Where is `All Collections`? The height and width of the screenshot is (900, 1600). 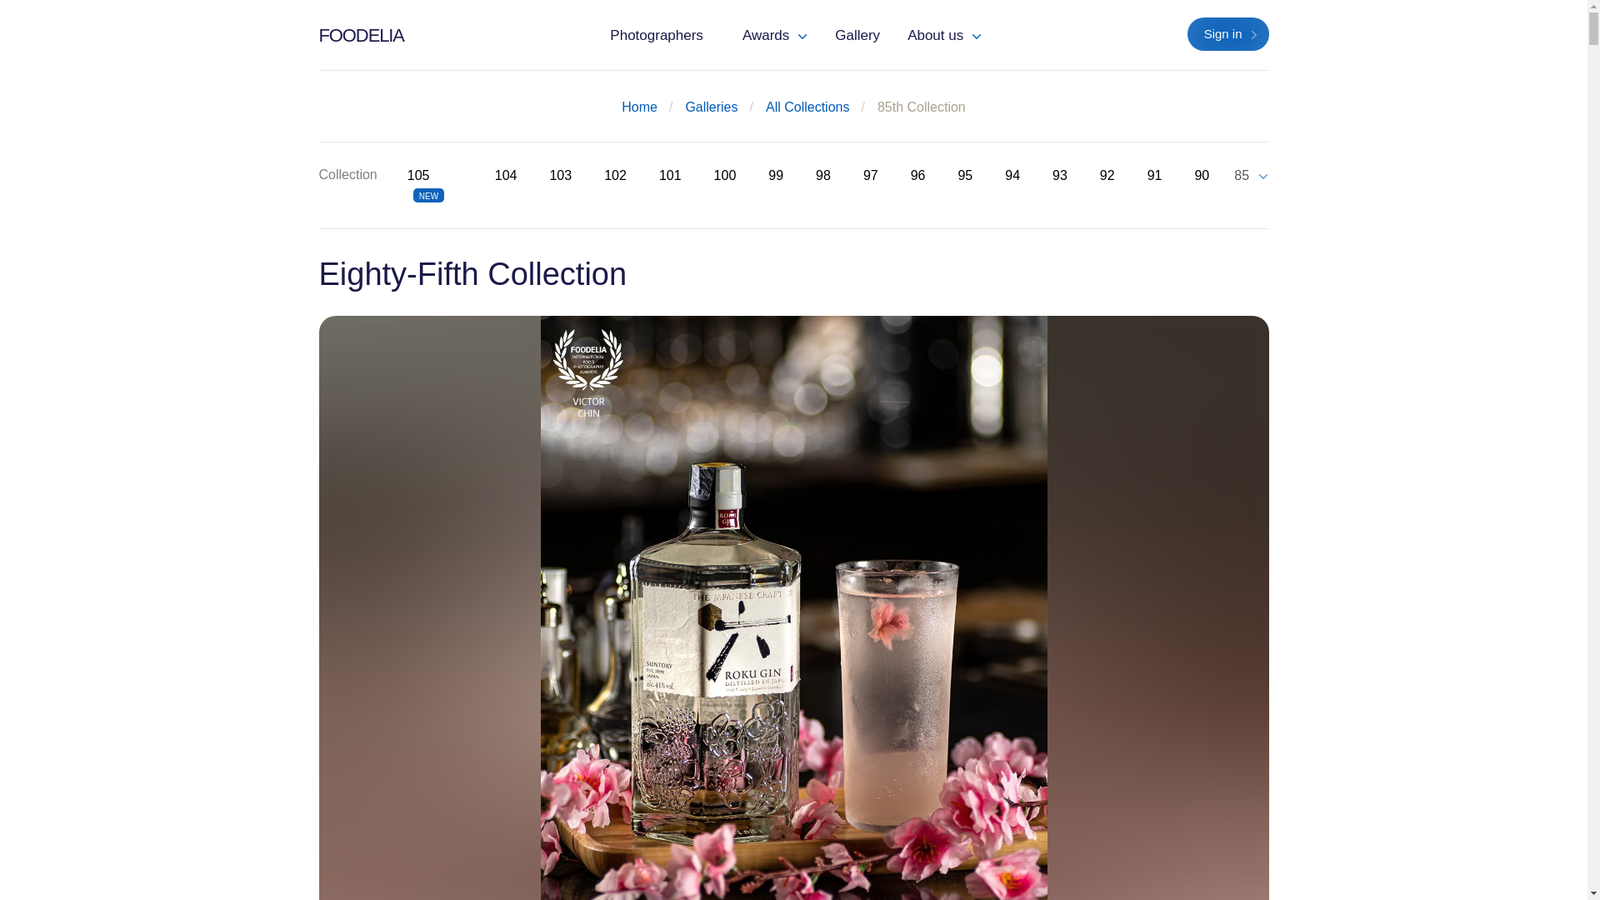
All Collections is located at coordinates (807, 107).